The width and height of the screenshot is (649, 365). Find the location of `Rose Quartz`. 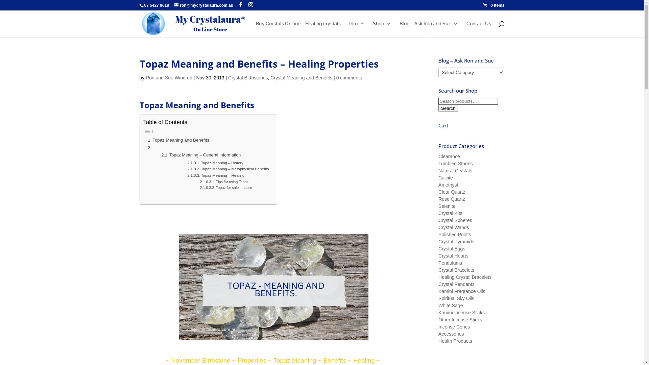

Rose Quartz is located at coordinates (452, 199).